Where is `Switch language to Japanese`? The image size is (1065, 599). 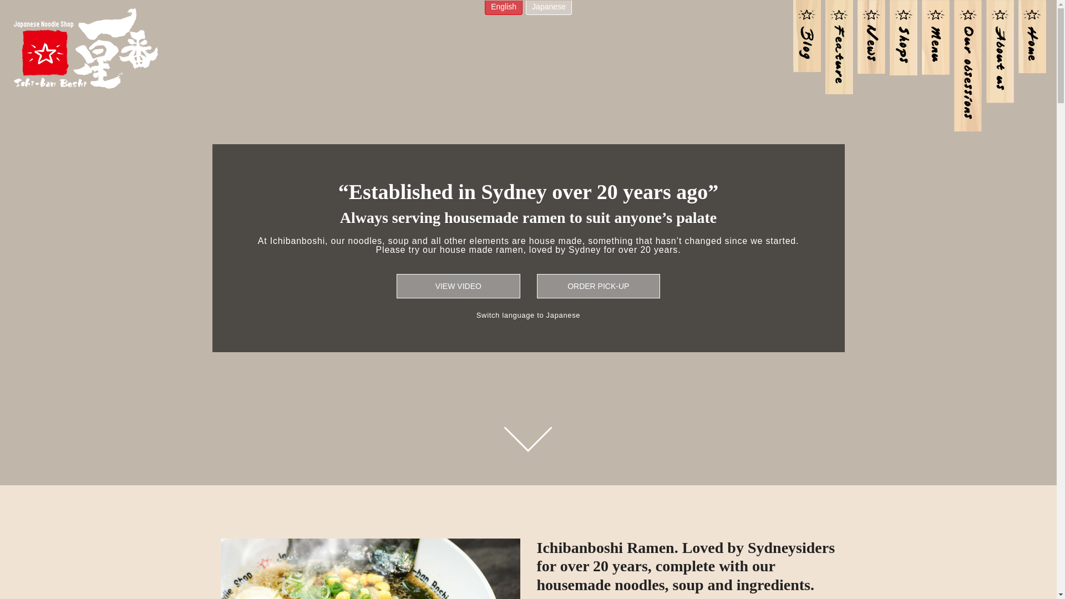
Switch language to Japanese is located at coordinates (528, 315).